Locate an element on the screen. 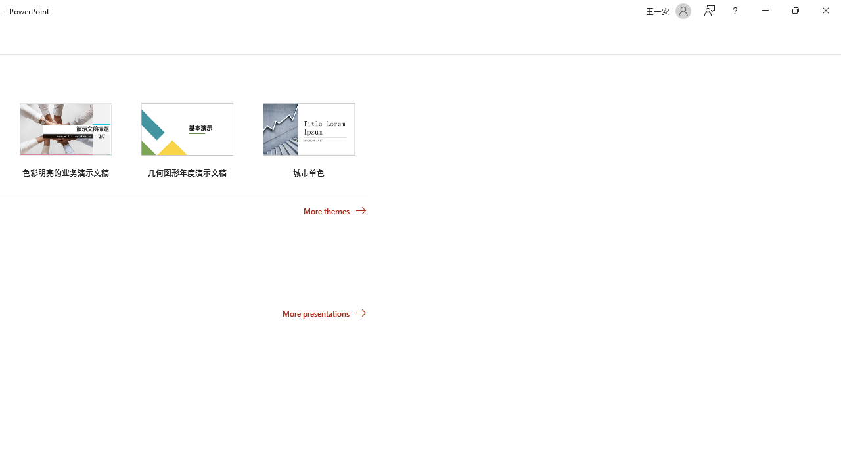 This screenshot has height=473, width=841. Class: NetUIScrollBar is located at coordinates (836, 39).